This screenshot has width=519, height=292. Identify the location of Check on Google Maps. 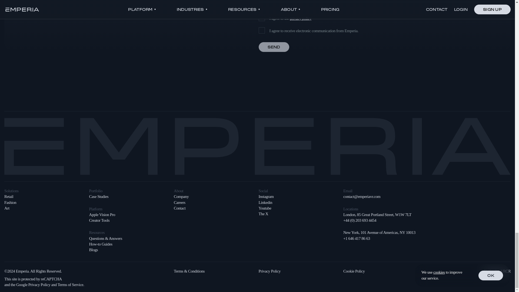
(379, 233).